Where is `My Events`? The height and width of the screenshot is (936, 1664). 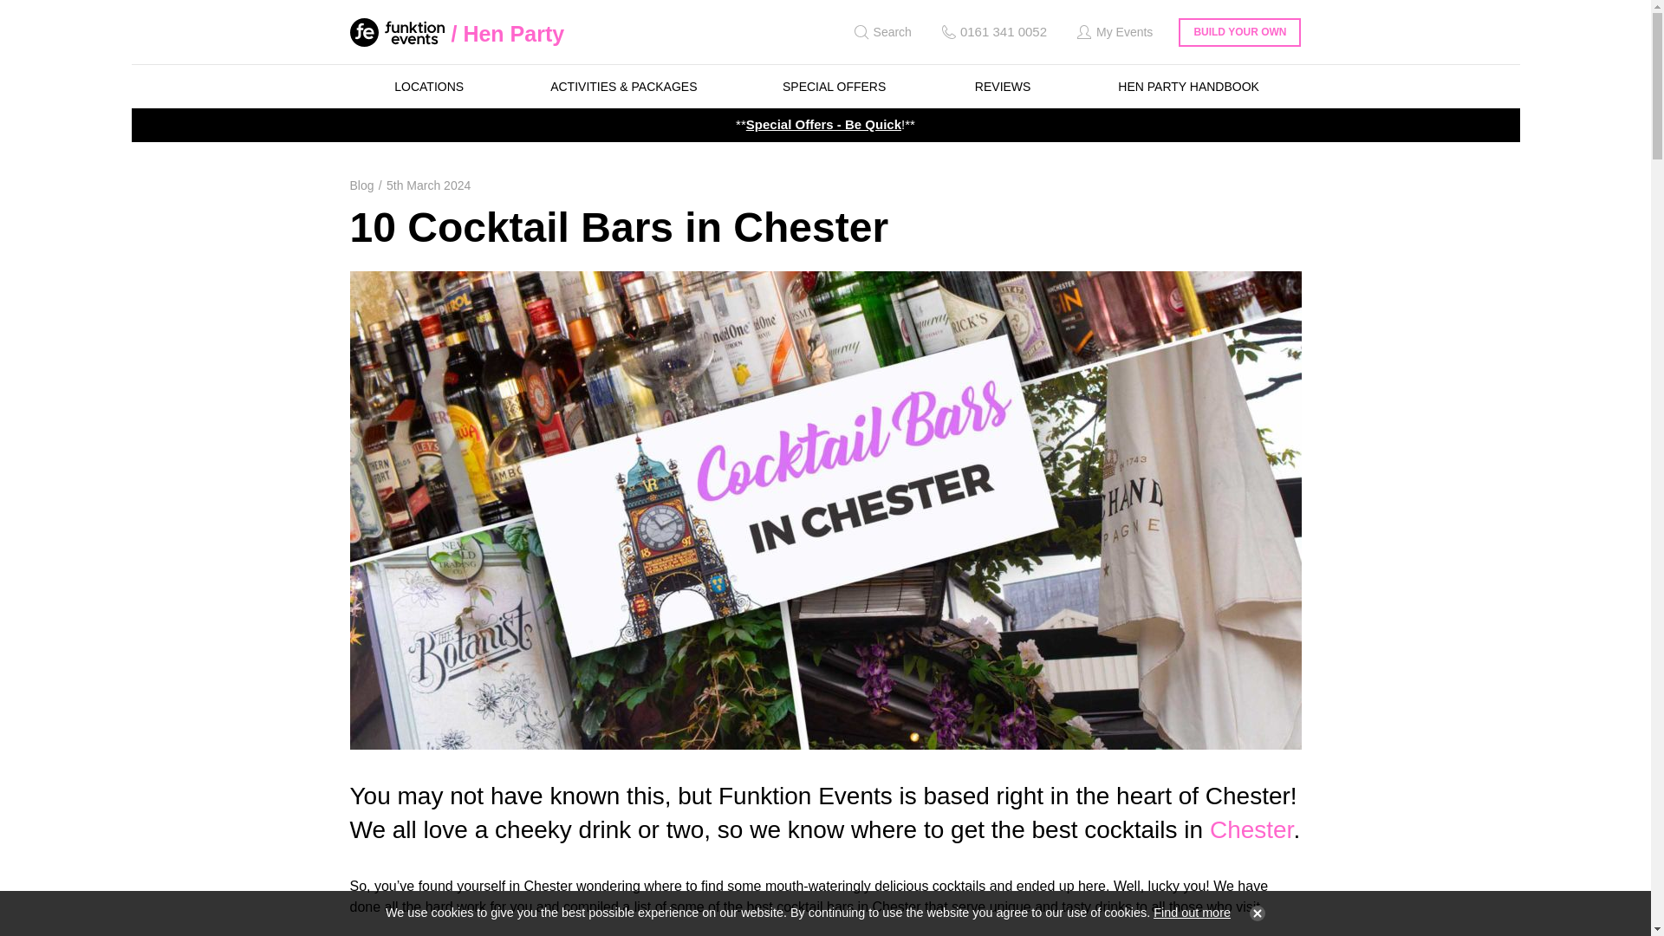
My Events is located at coordinates (1113, 32).